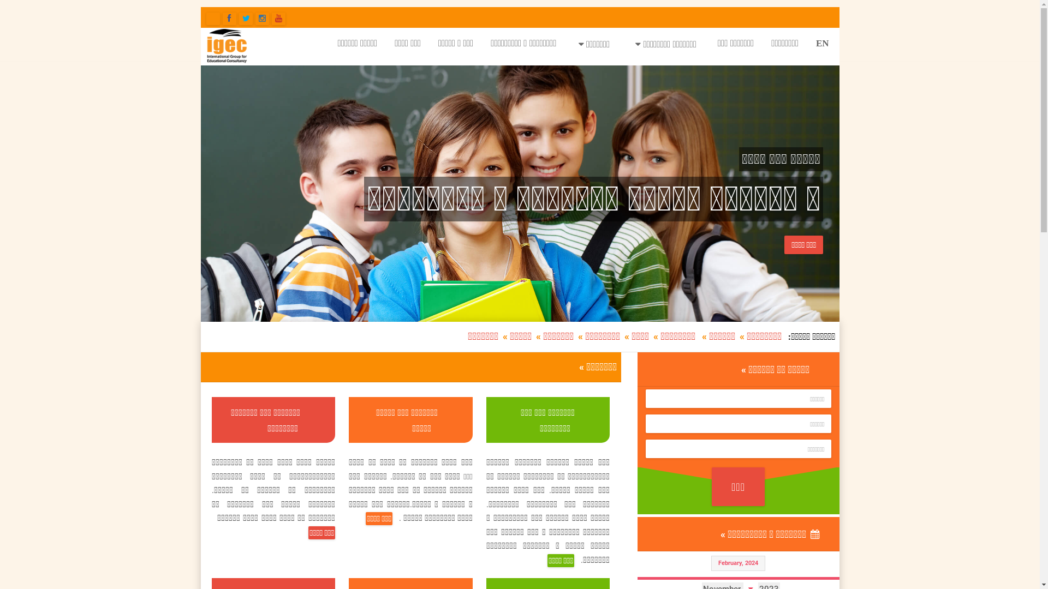  I want to click on instagram, so click(262, 19).